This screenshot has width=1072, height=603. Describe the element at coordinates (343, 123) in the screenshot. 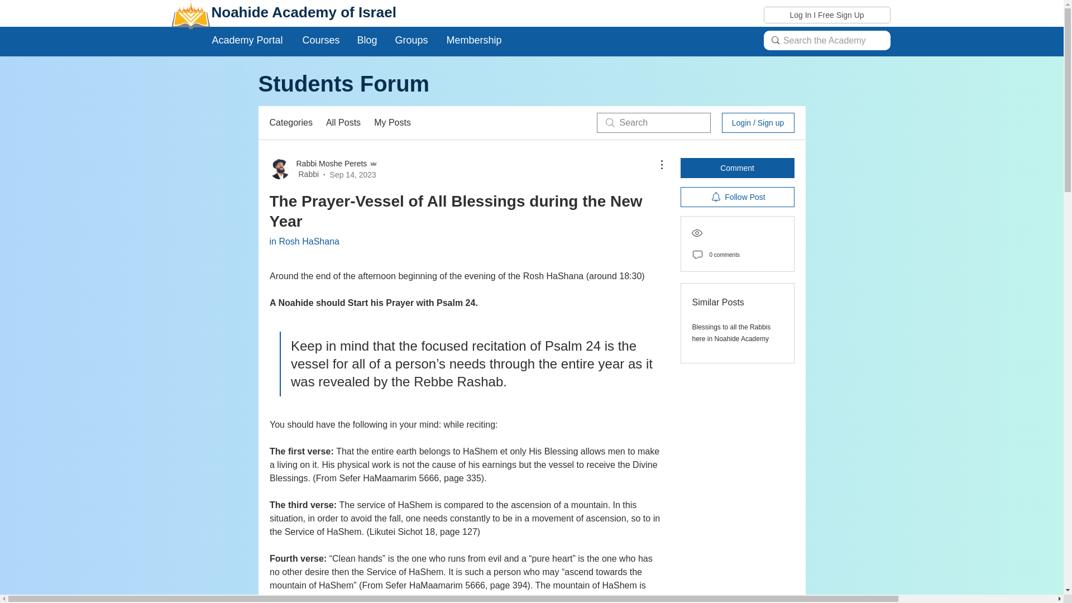

I see `All Posts` at that location.